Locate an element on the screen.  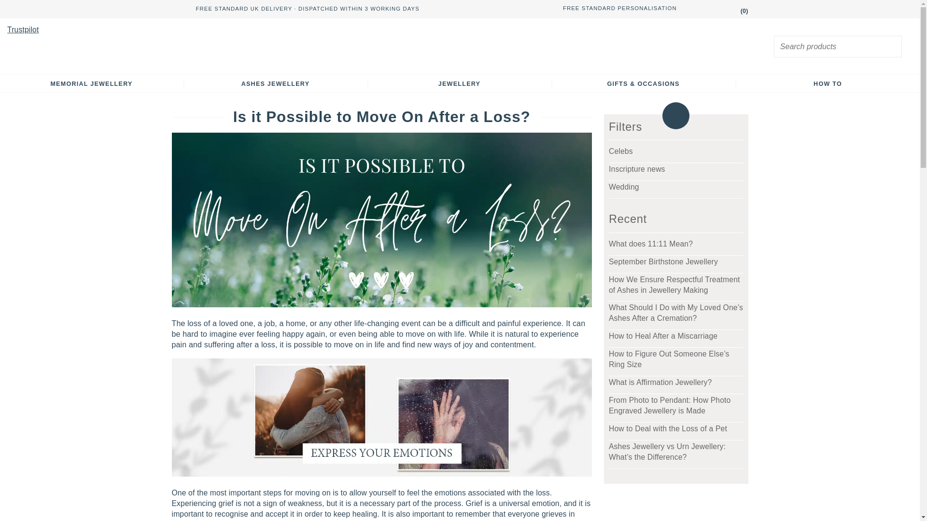
Trustpilot is located at coordinates (23, 29).